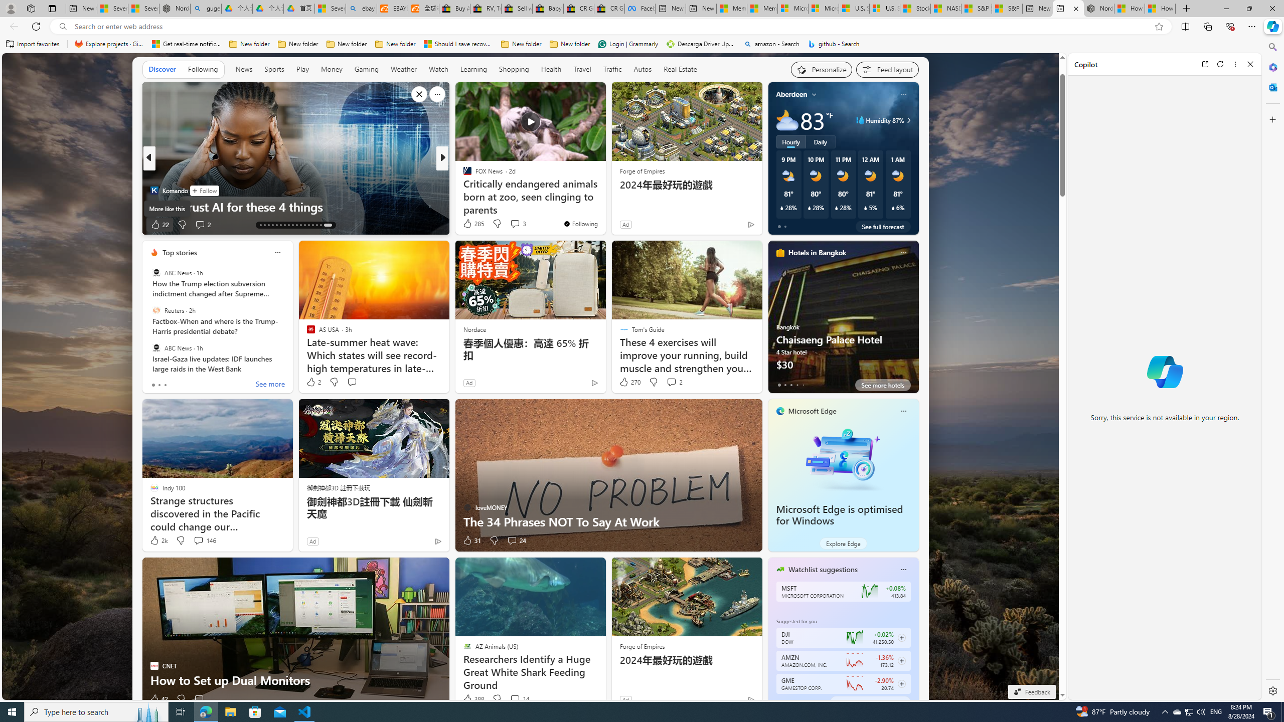 Image resolution: width=1284 pixels, height=722 pixels. I want to click on Komando, so click(153, 190).